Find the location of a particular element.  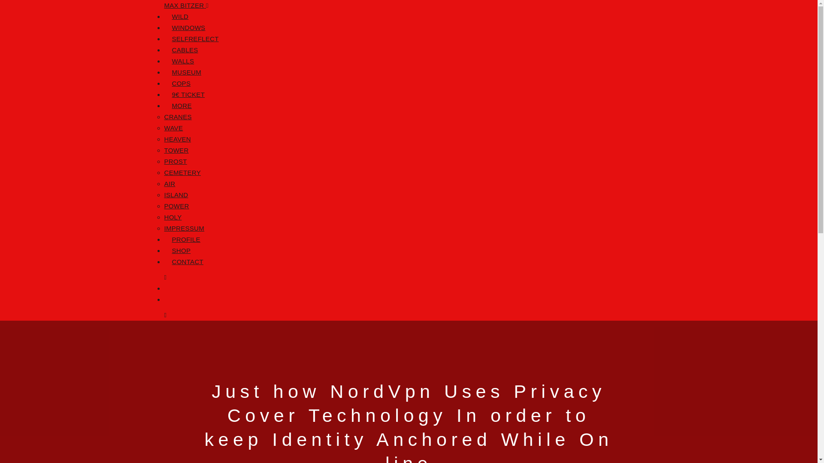

PROFILE is located at coordinates (185, 239).